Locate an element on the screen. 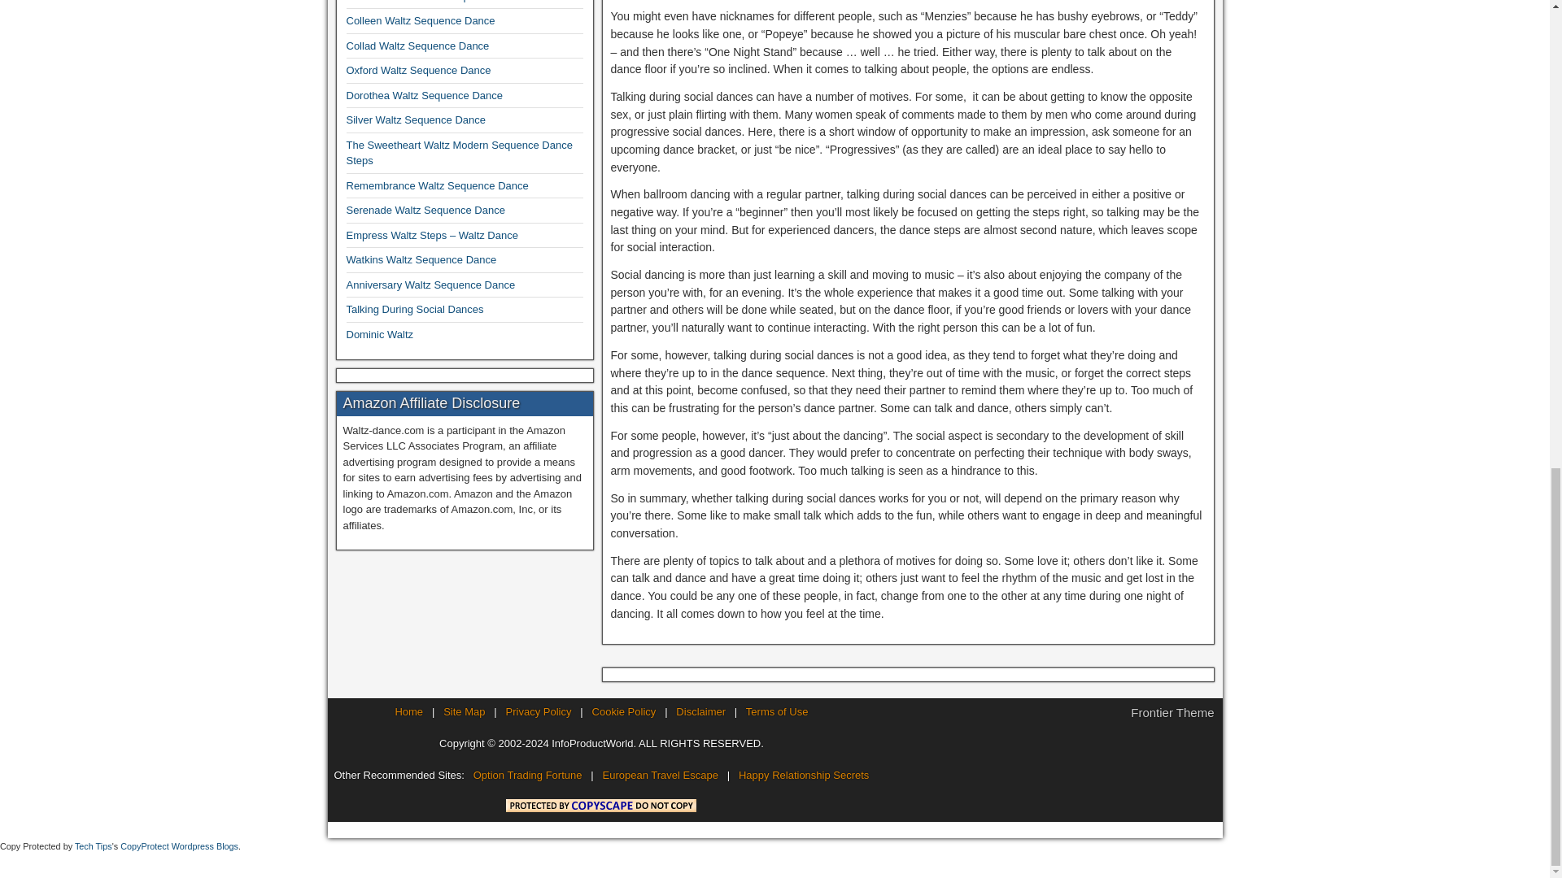 The width and height of the screenshot is (1562, 878). The Sweetheart Waltz Modern Sequence Dance Steps is located at coordinates (460, 153).